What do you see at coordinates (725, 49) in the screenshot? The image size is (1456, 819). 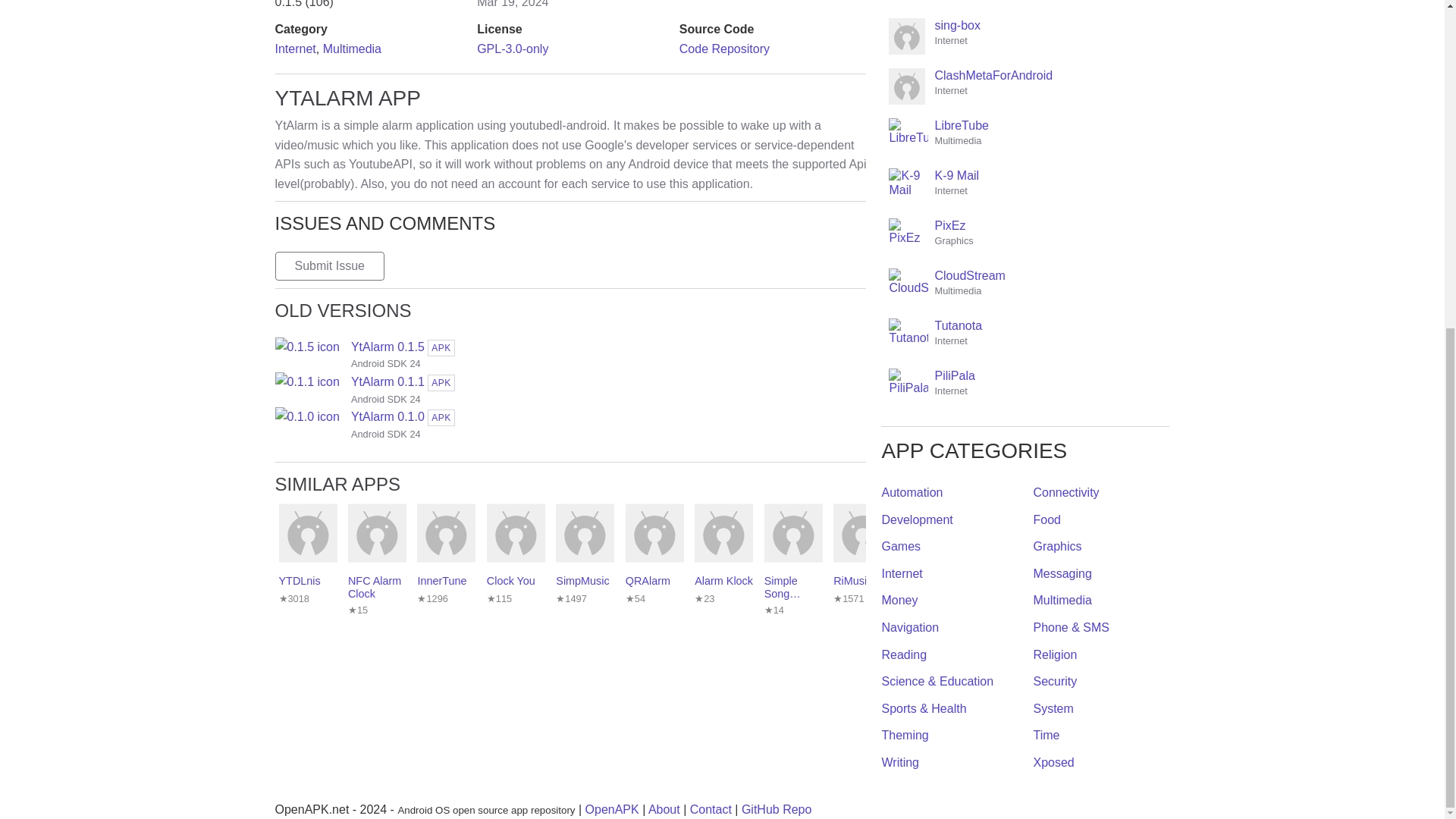 I see `Submit Issue` at bounding box center [725, 49].